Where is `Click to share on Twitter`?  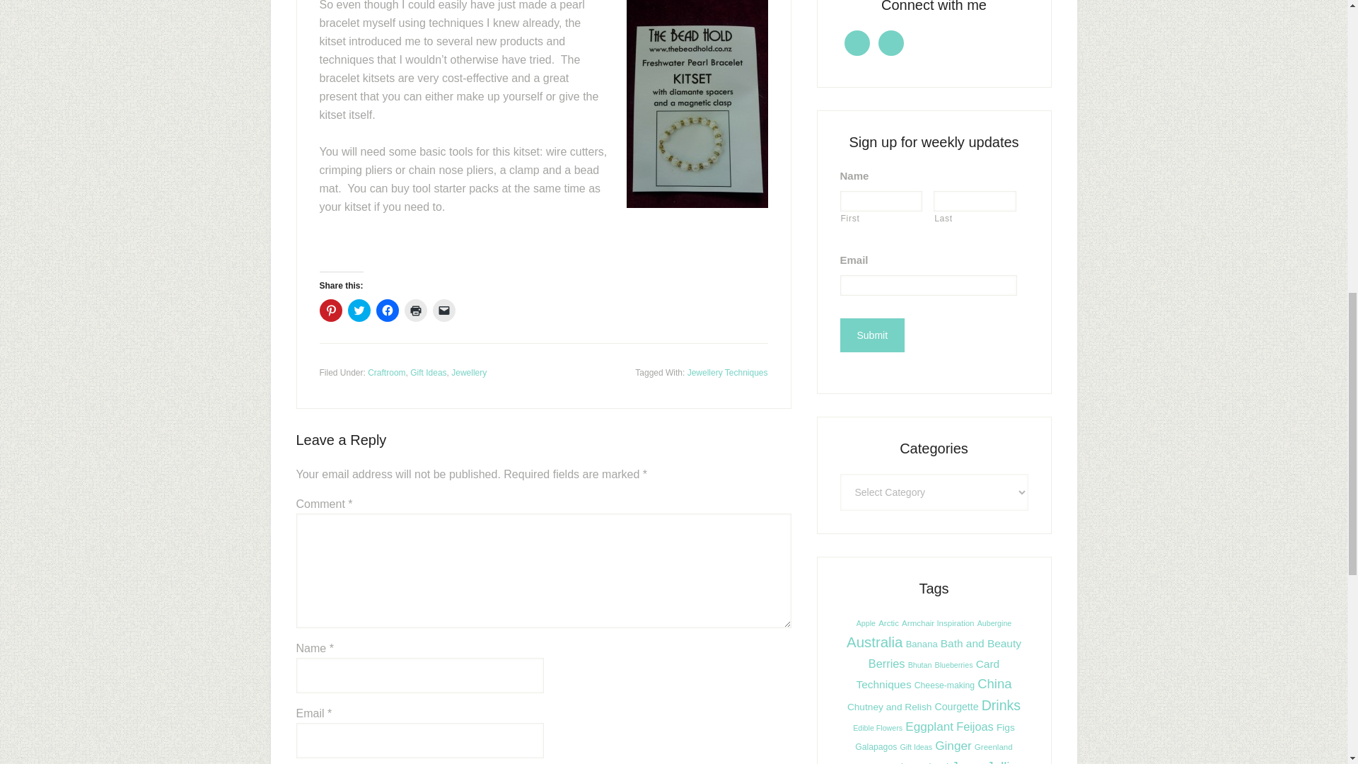 Click to share on Twitter is located at coordinates (359, 310).